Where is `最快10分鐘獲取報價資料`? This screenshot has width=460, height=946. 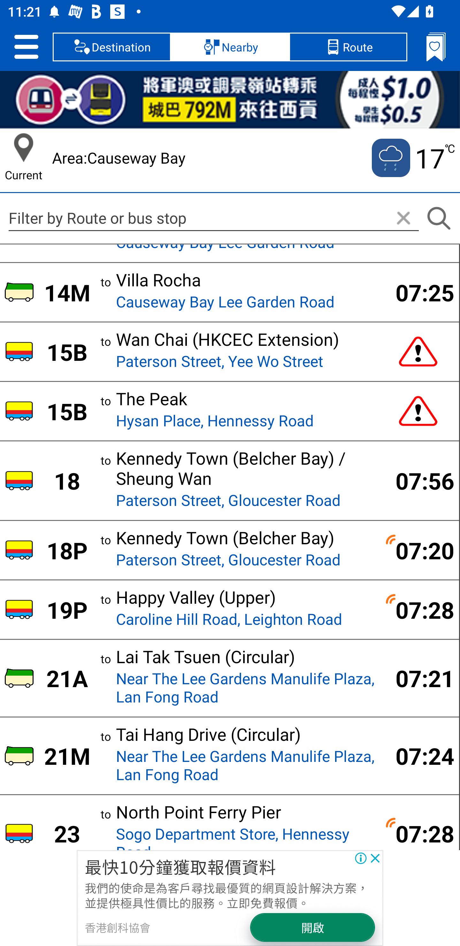
最快10分鐘獲取報價資料 is located at coordinates (180, 866).